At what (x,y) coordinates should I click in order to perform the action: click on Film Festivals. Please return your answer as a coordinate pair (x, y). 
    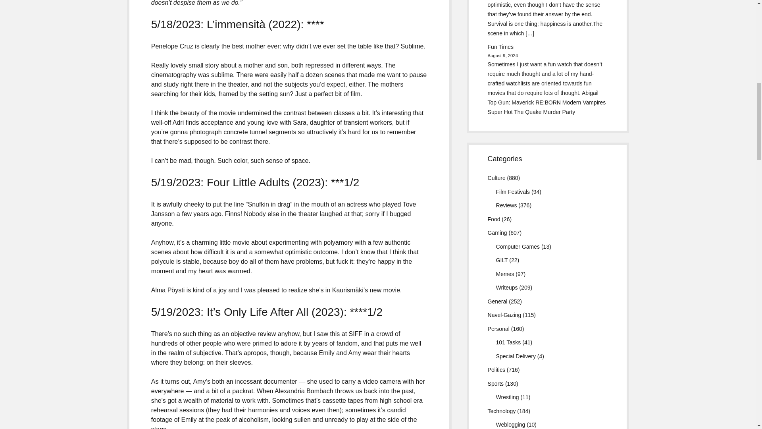
    Looking at the image, I should click on (513, 192).